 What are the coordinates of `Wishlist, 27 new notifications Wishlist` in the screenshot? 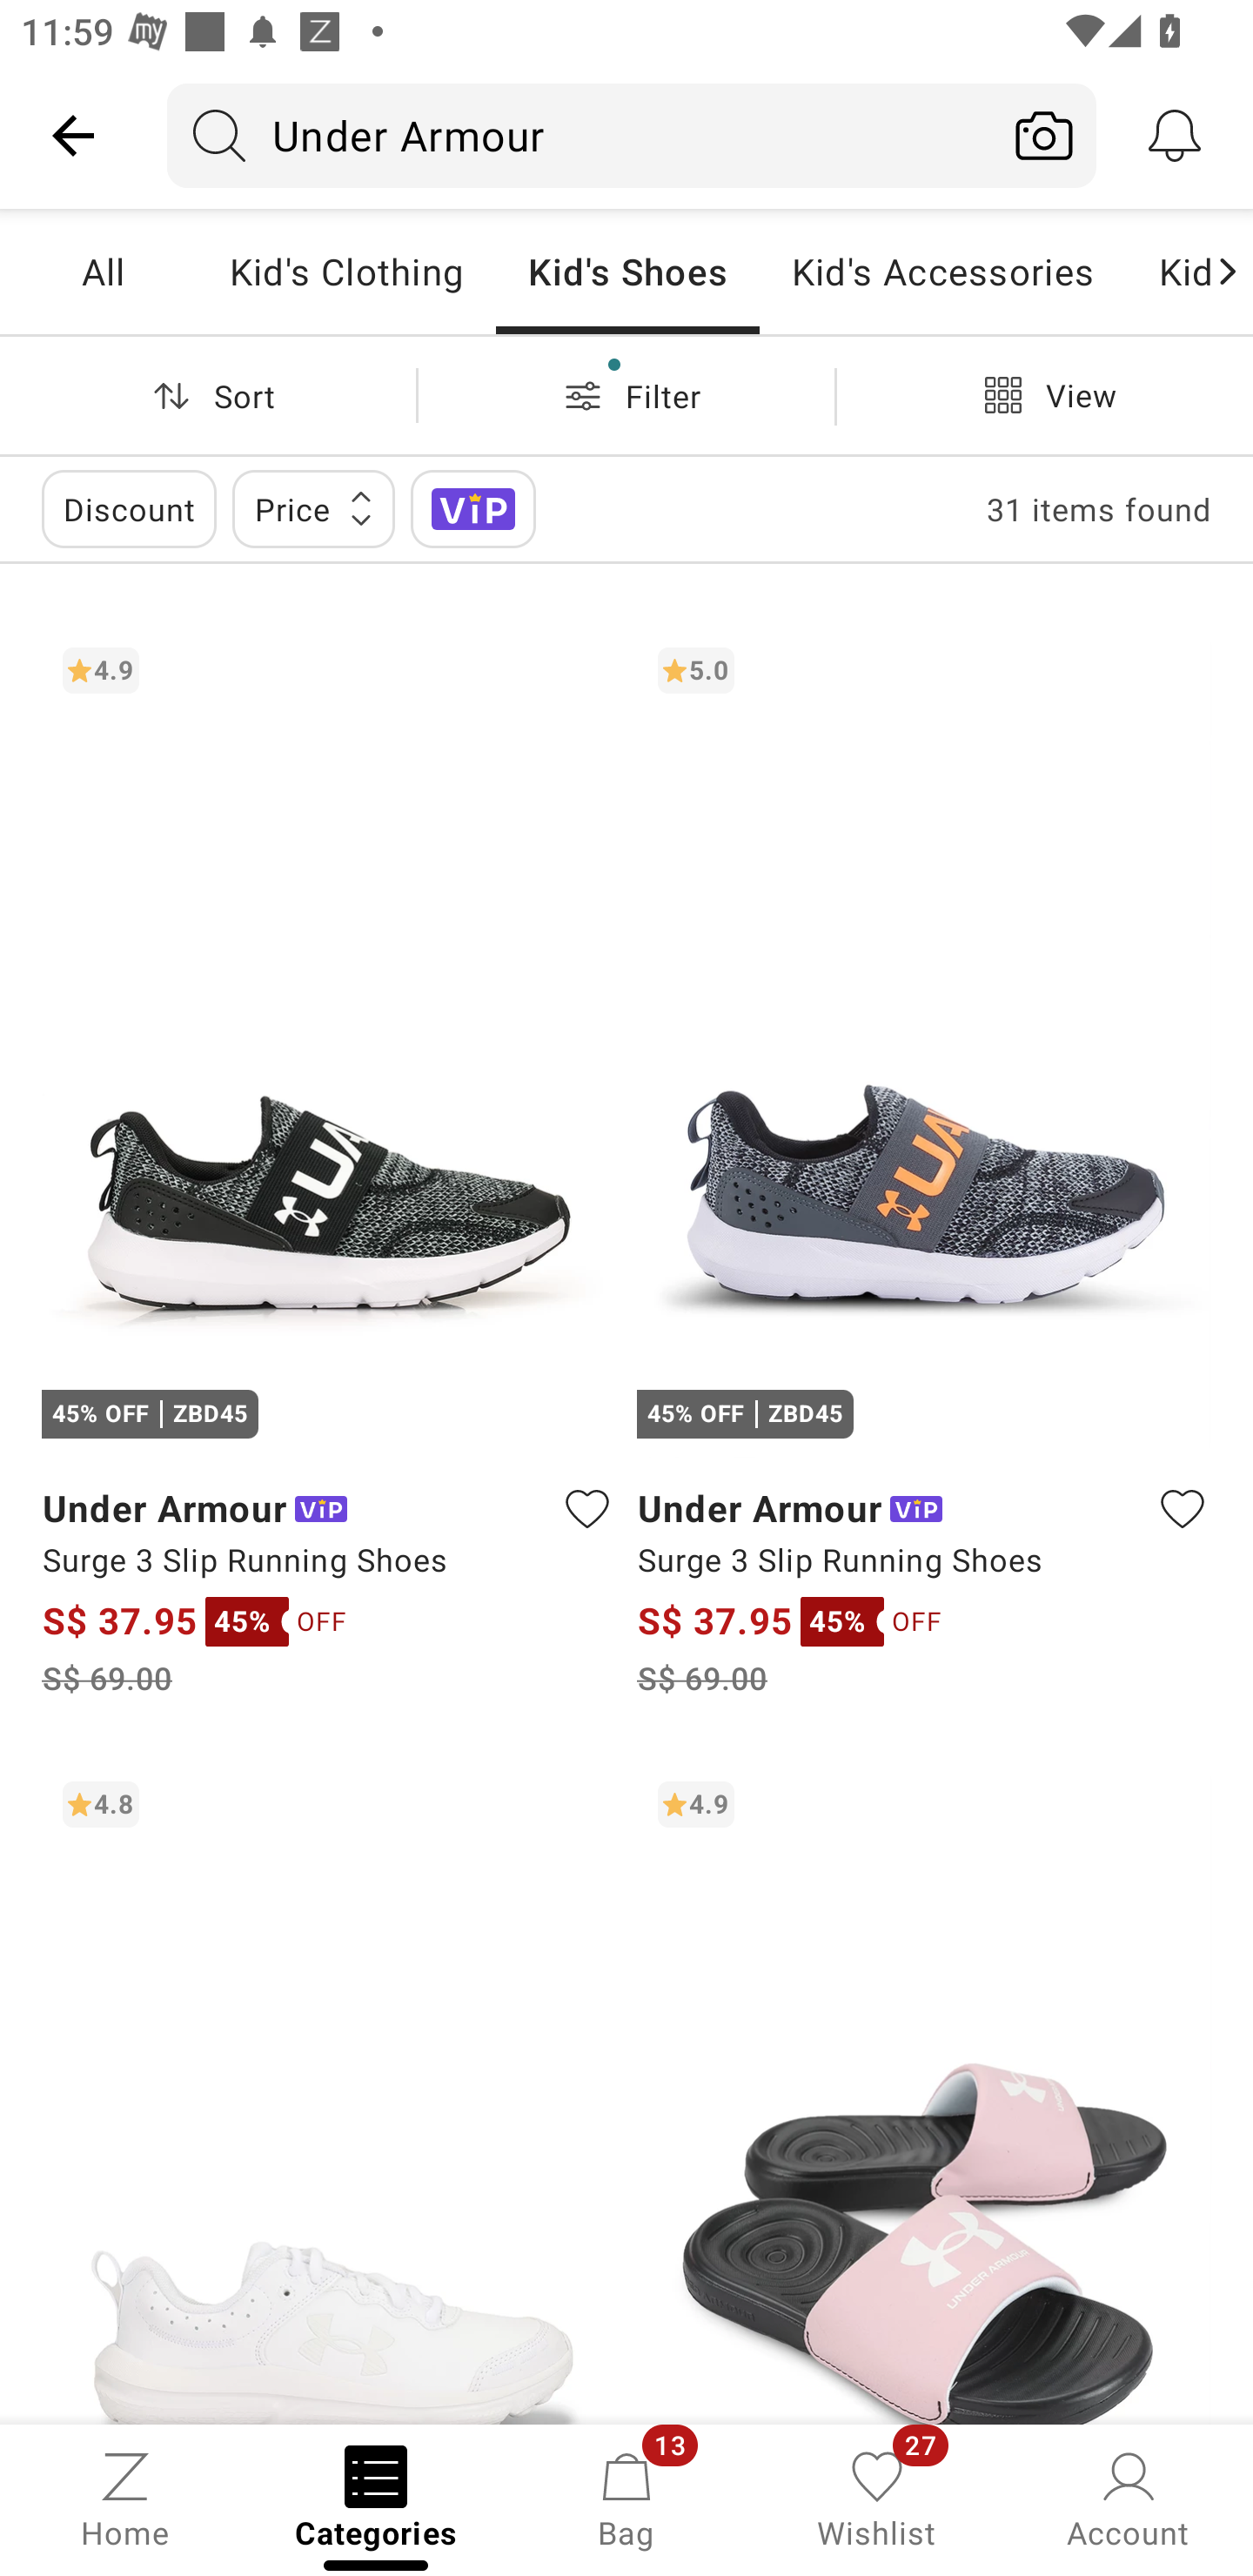 It's located at (877, 2498).